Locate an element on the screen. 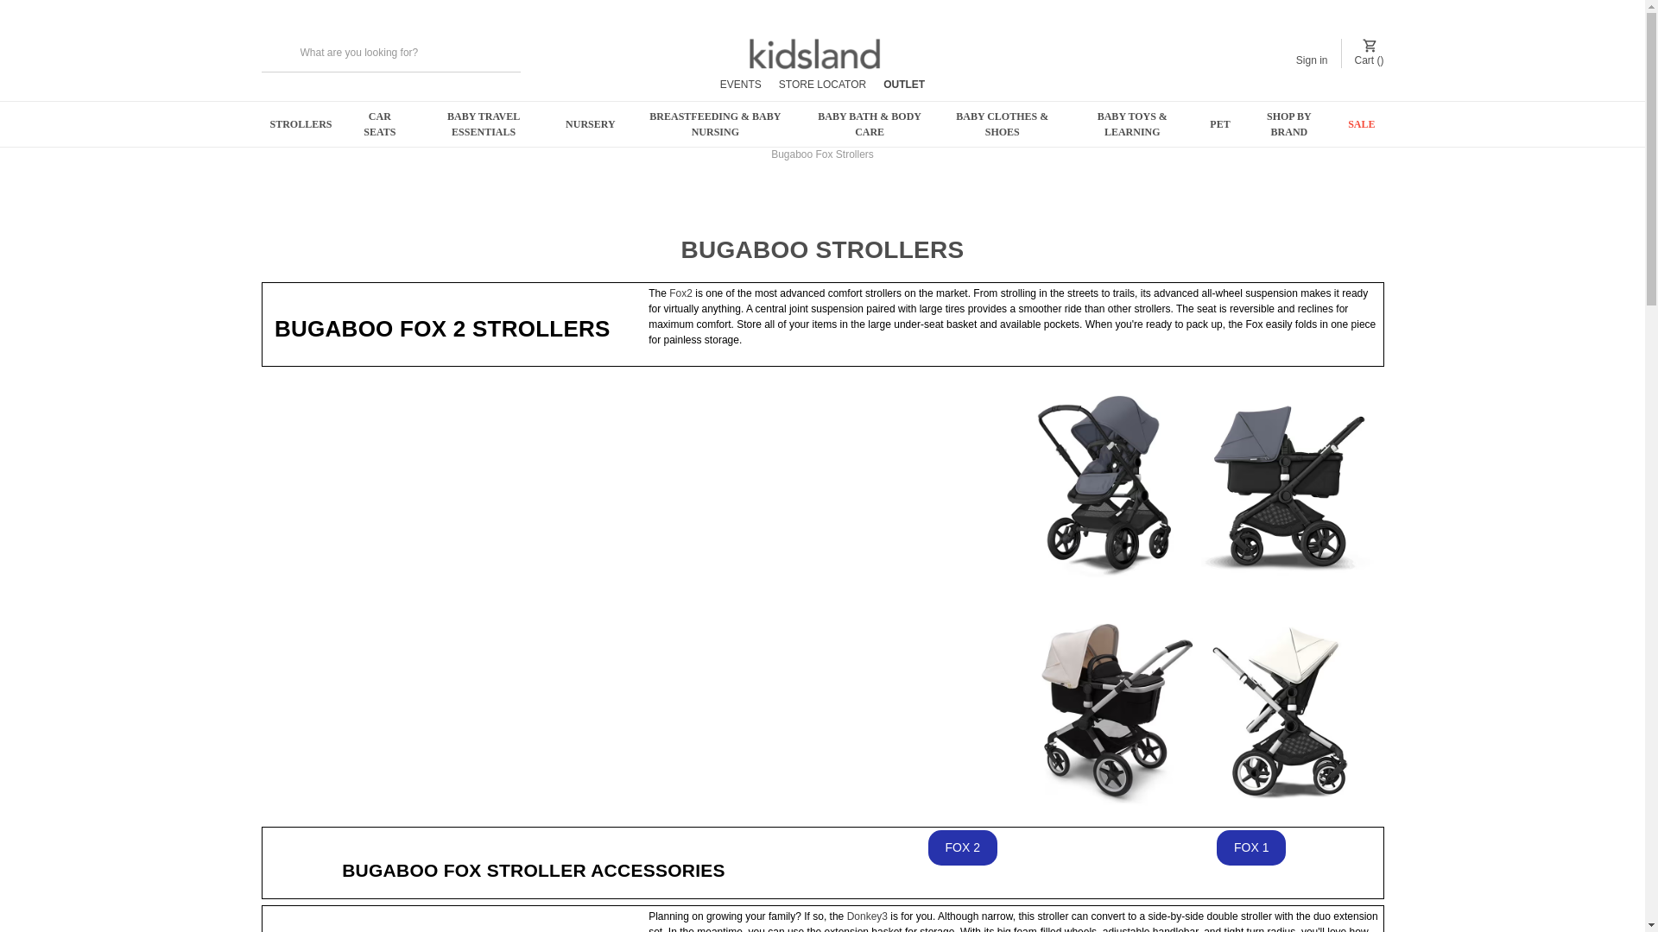 The image size is (1658, 932). STORE LOCATOR is located at coordinates (822, 84).